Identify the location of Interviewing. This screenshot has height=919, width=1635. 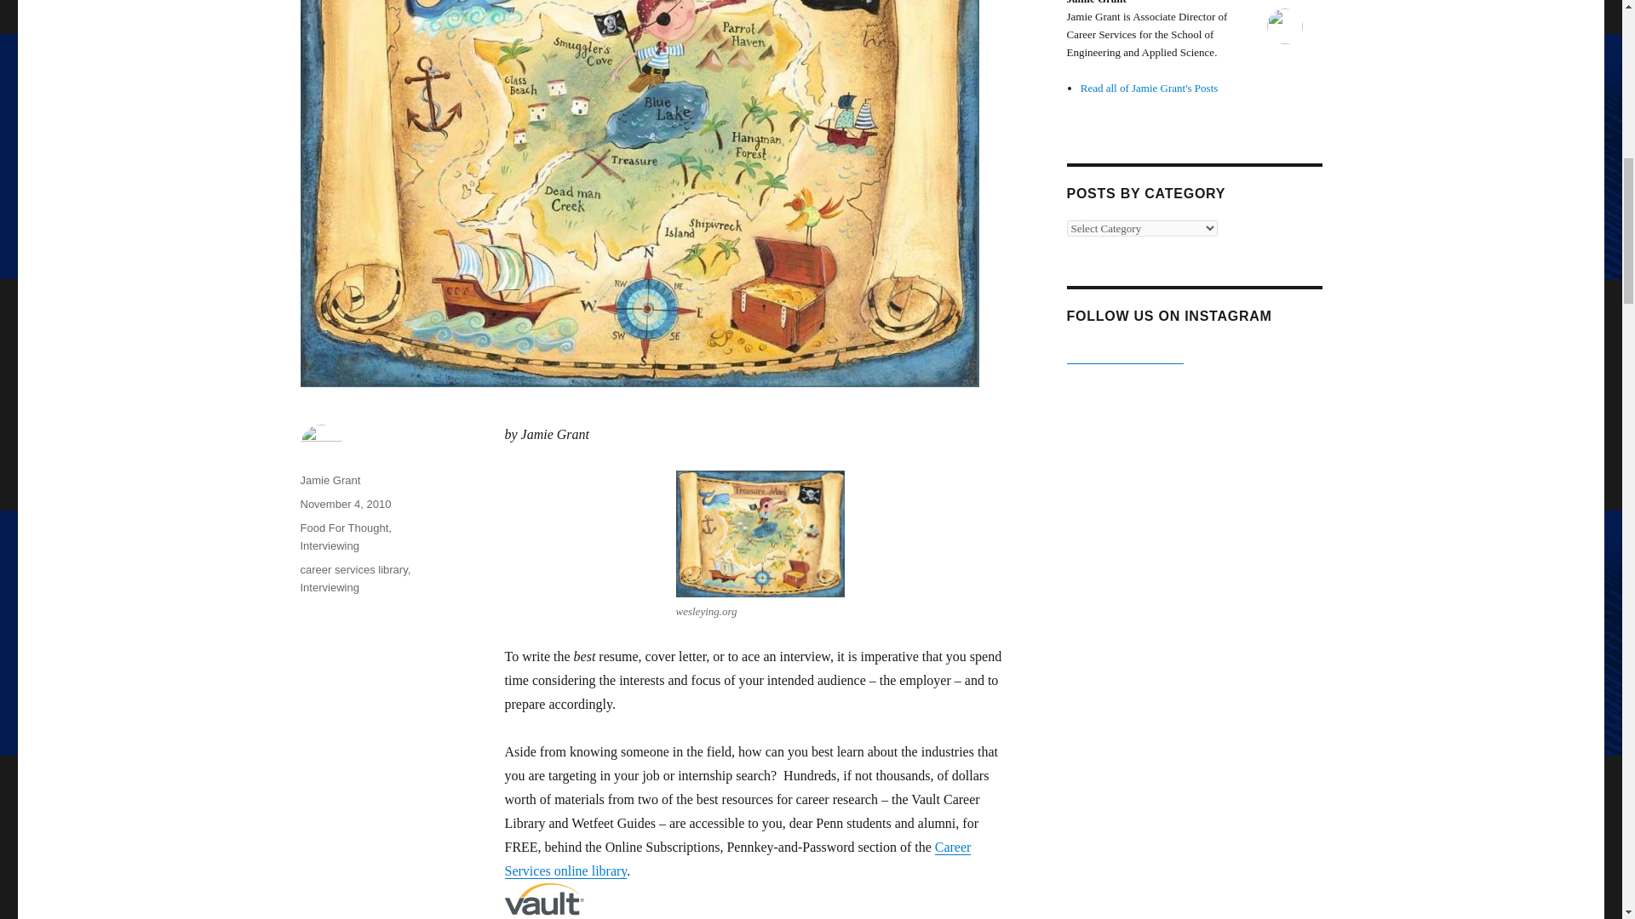
(329, 587).